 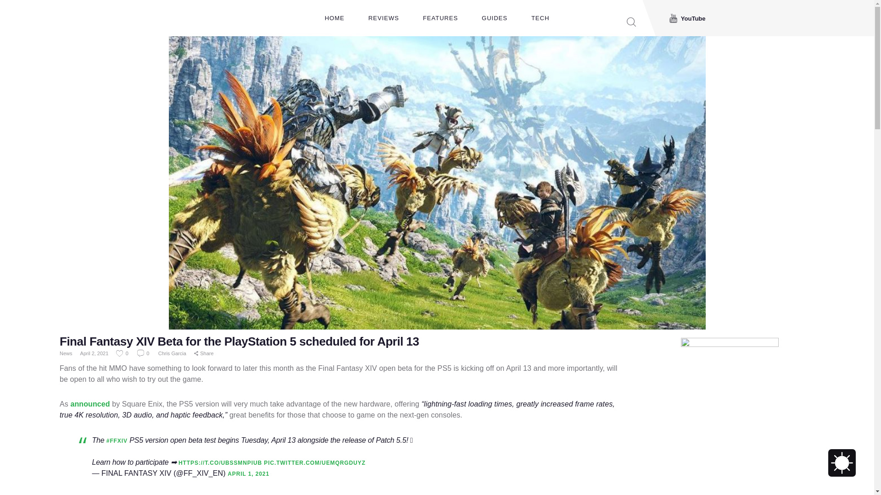 I want to click on YouTube, so click(x=687, y=18).